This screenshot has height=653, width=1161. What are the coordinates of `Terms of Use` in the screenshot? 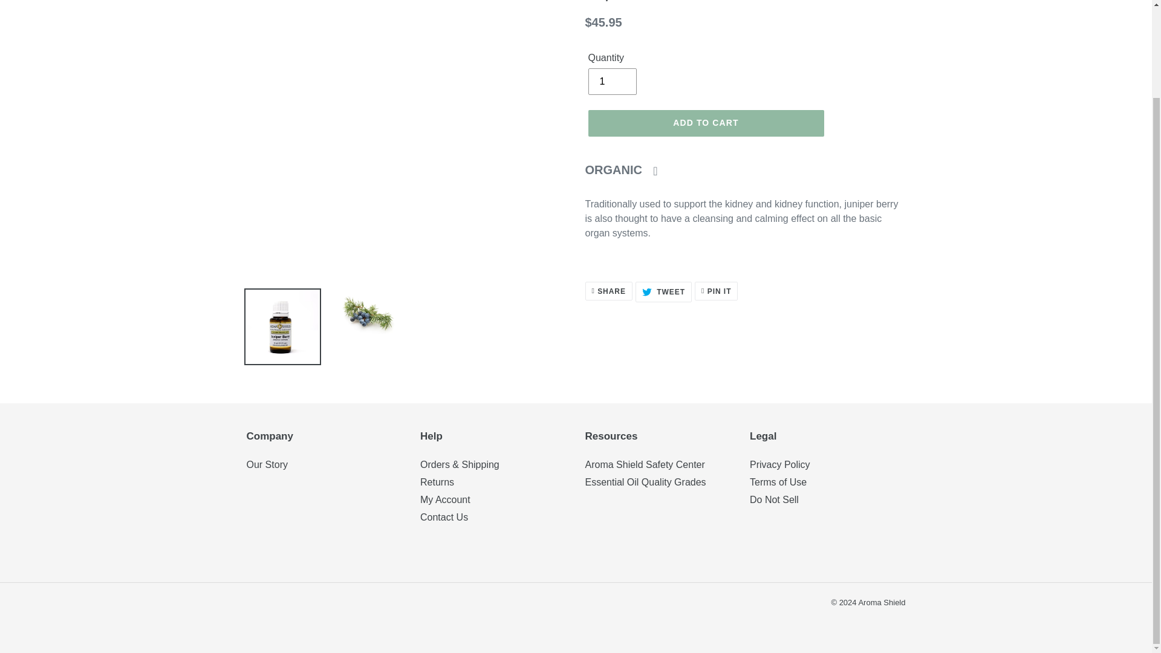 It's located at (716, 290).